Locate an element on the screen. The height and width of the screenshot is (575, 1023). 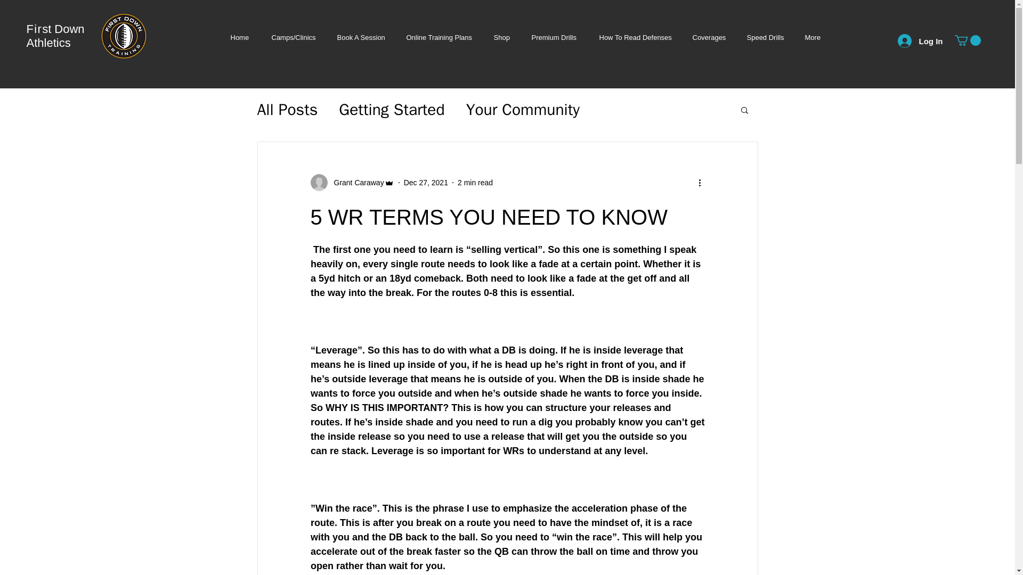
How To Read Defenses is located at coordinates (635, 37).